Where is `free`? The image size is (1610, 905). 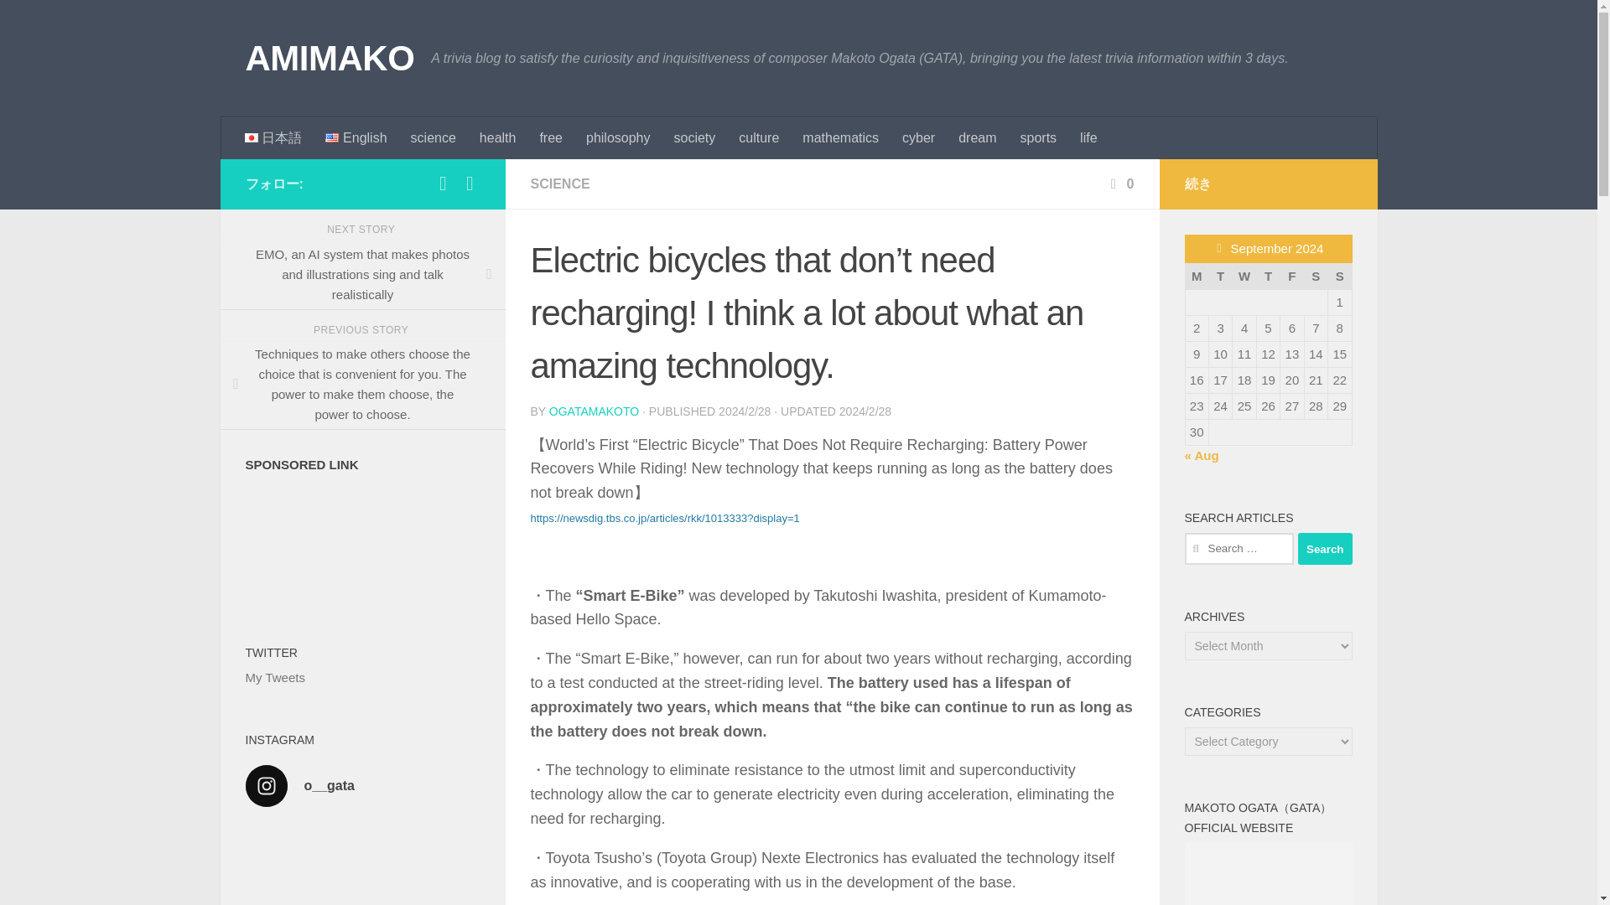 free is located at coordinates (551, 138).